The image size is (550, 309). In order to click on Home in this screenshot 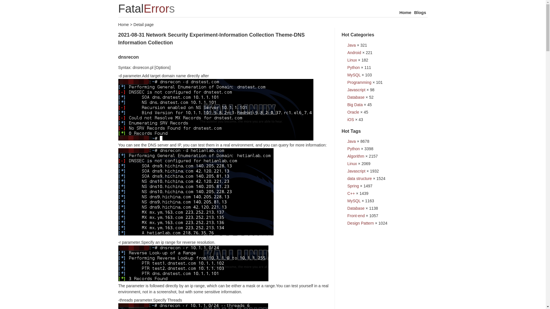, I will do `click(123, 24)`.